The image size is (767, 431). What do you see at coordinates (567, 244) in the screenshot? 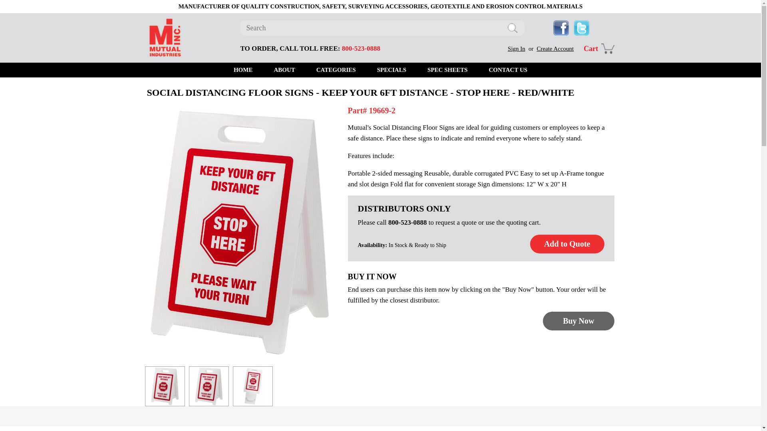
I see `Add to Quote` at bounding box center [567, 244].